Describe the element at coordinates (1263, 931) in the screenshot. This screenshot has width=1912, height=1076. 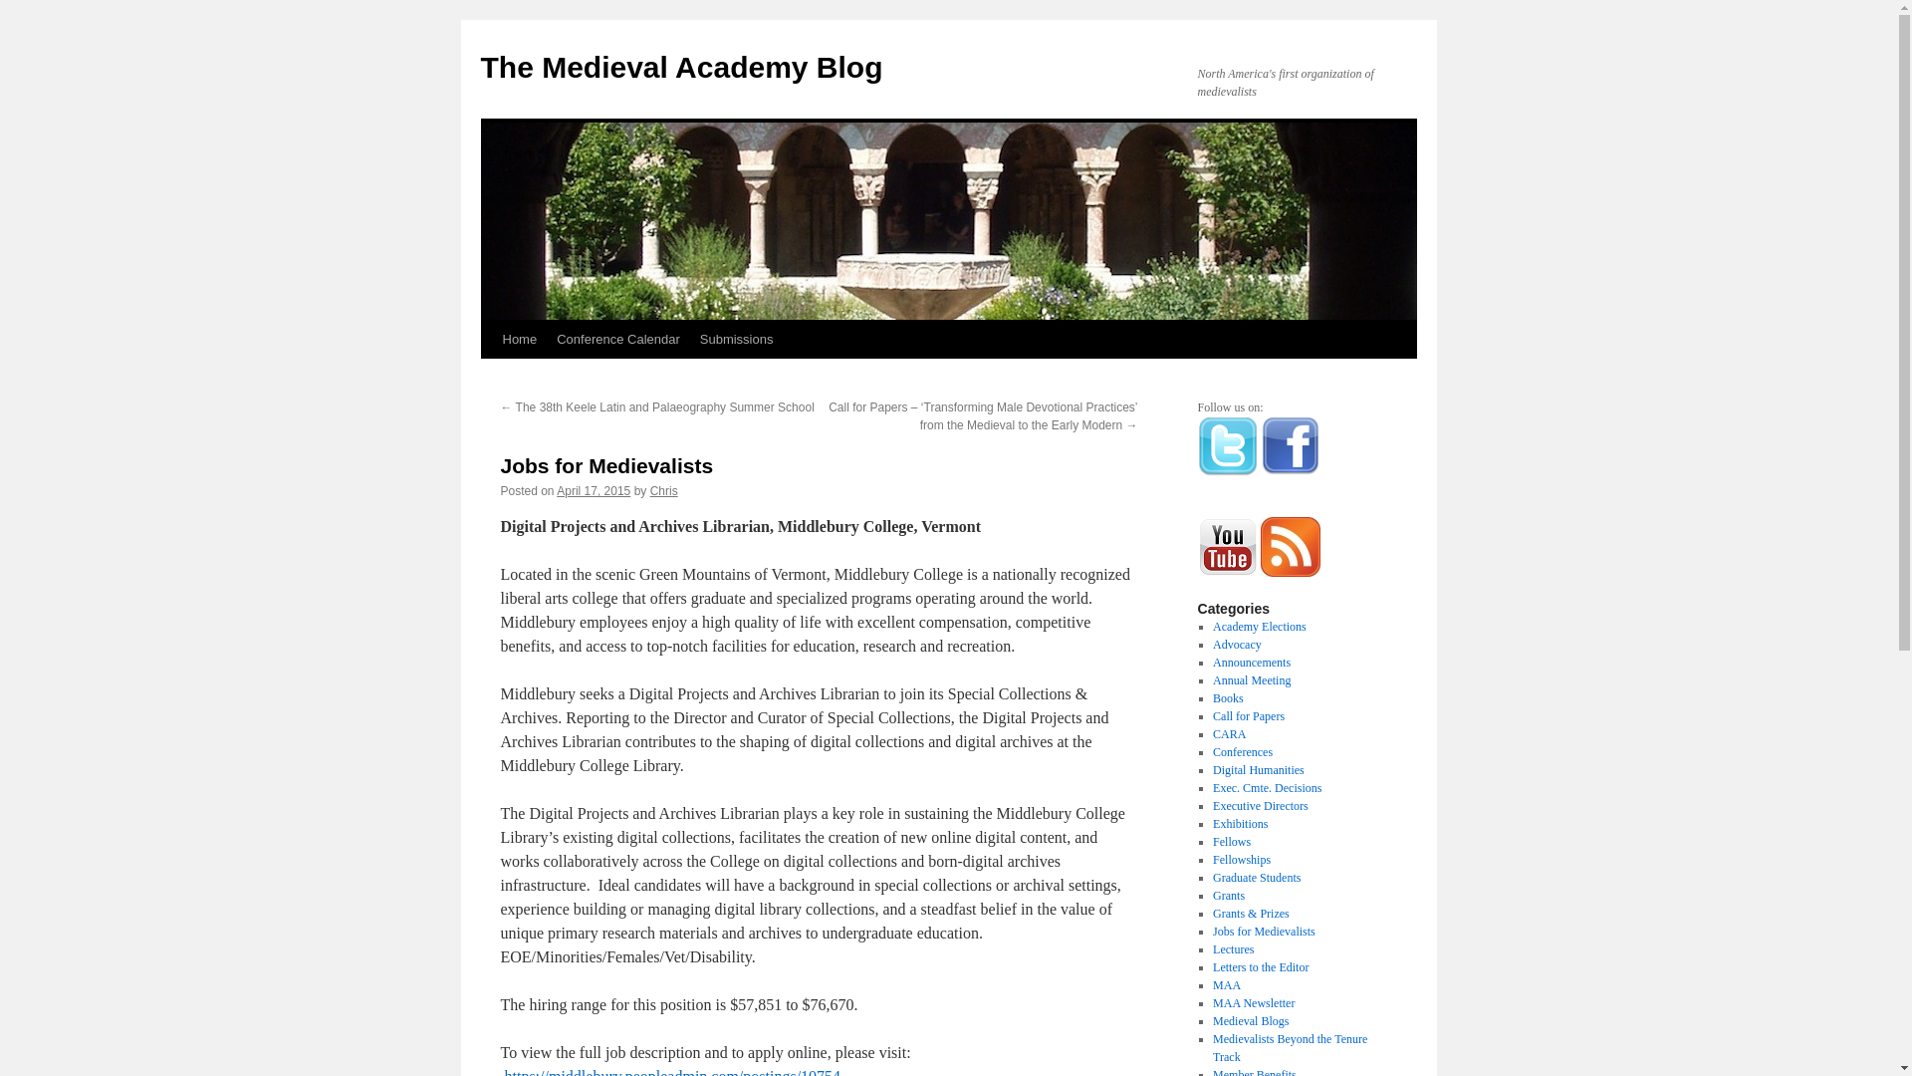
I see `Jobs for Medievalists` at that location.